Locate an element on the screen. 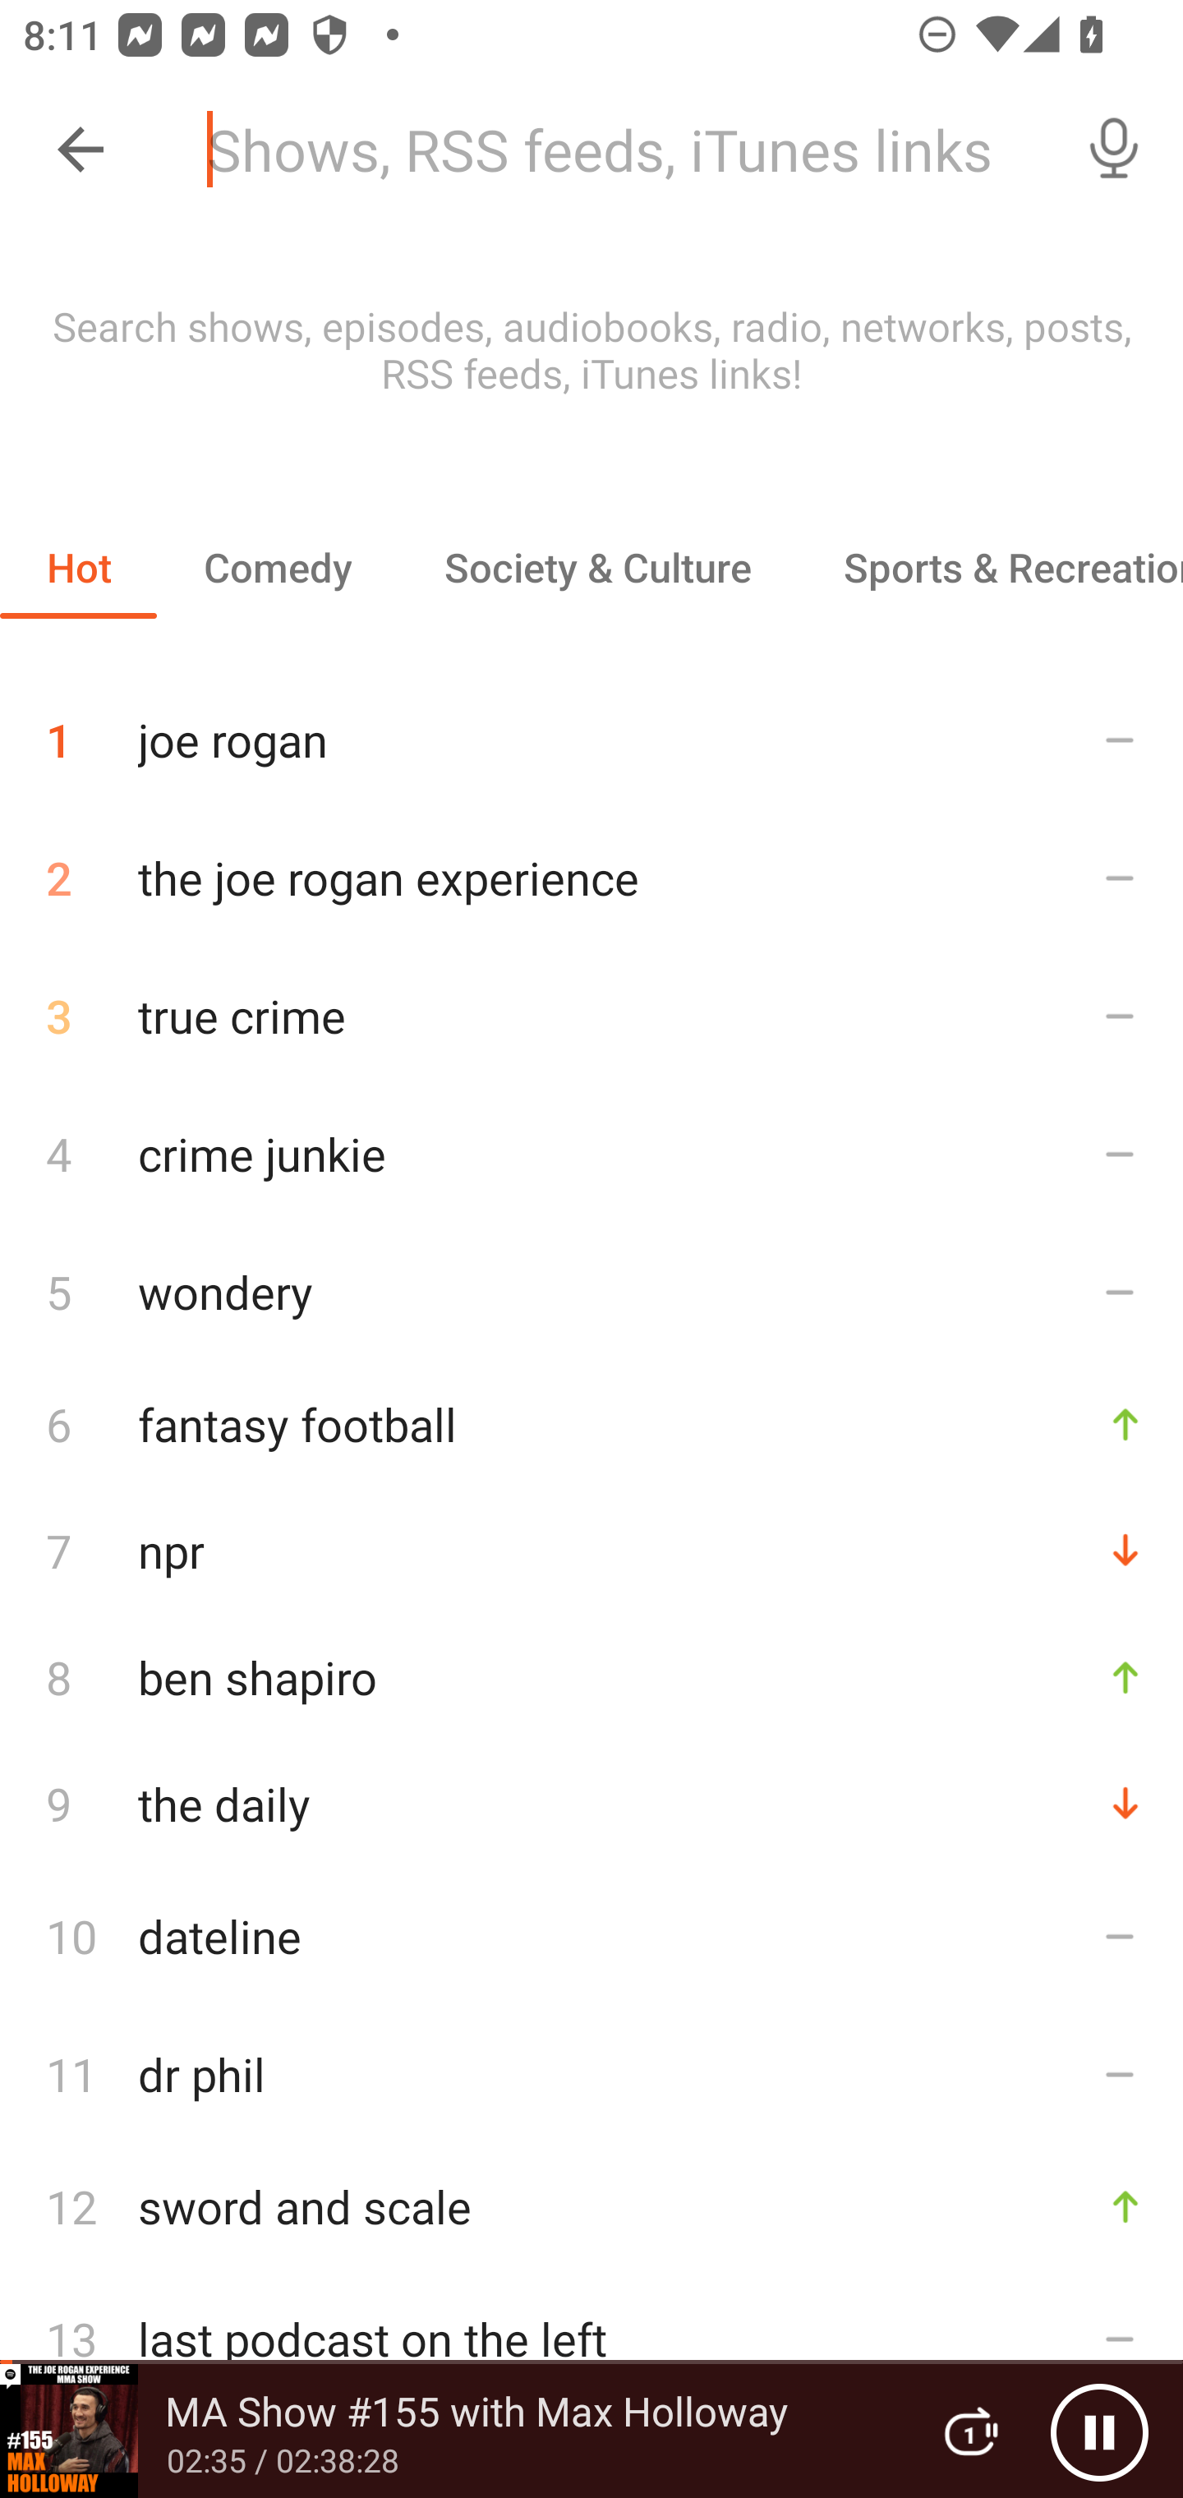 The width and height of the screenshot is (1183, 2498). Voice Search is located at coordinates (1114, 150).